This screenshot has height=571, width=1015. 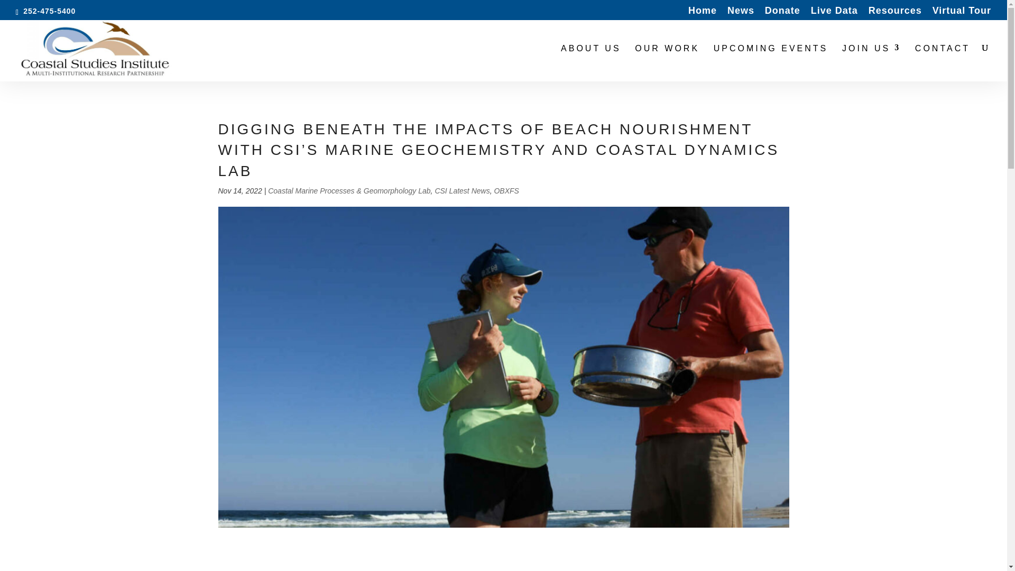 I want to click on ABOUT US, so click(x=591, y=63).